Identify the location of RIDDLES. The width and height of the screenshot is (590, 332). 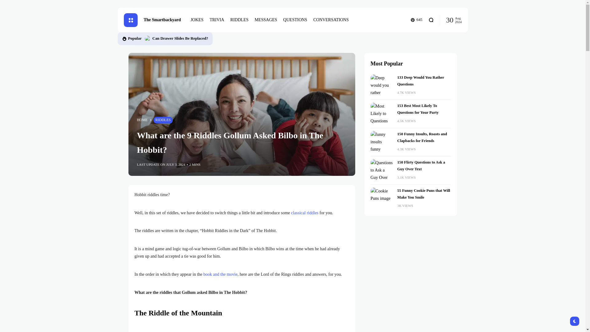
(163, 120).